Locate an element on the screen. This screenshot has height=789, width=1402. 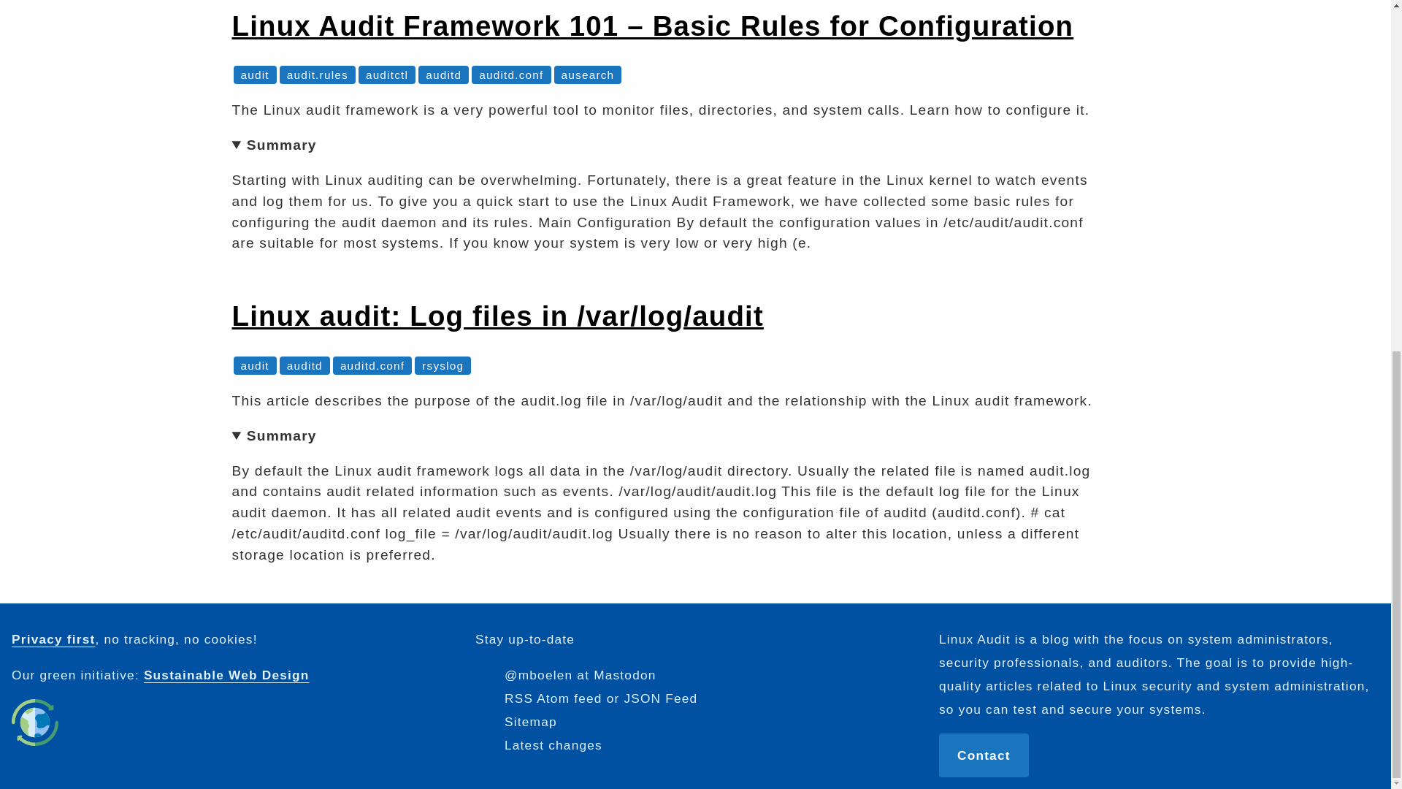
Learn more about the sustainable web design of this blog is located at coordinates (35, 722).